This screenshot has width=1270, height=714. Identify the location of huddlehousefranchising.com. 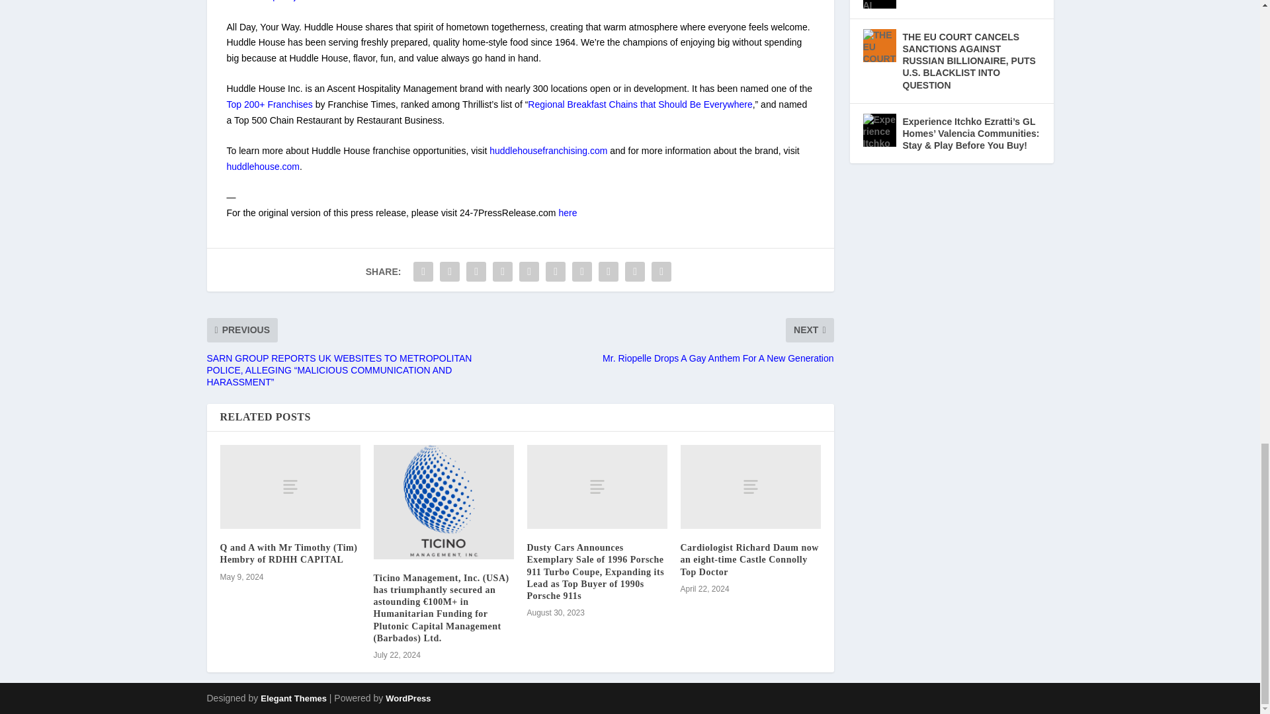
(548, 151).